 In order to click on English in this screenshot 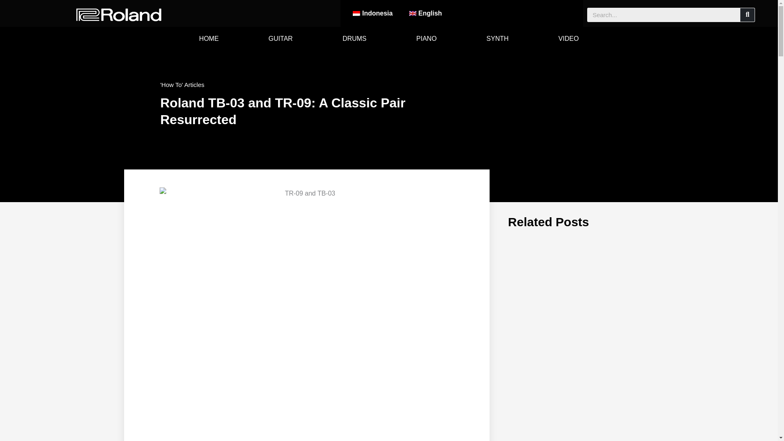, I will do `click(425, 13)`.